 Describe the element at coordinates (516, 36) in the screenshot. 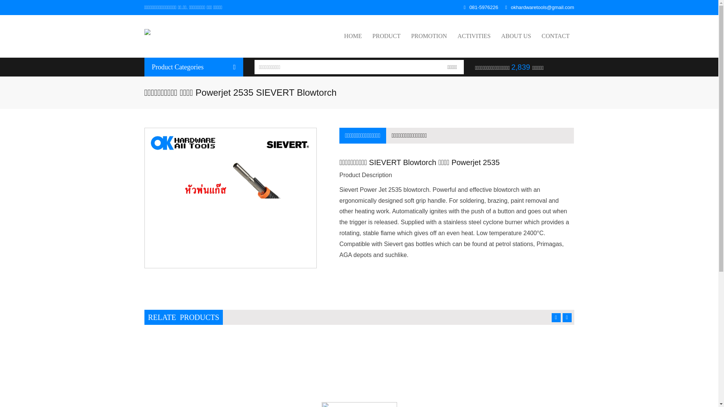

I see `ABOUT US` at that location.